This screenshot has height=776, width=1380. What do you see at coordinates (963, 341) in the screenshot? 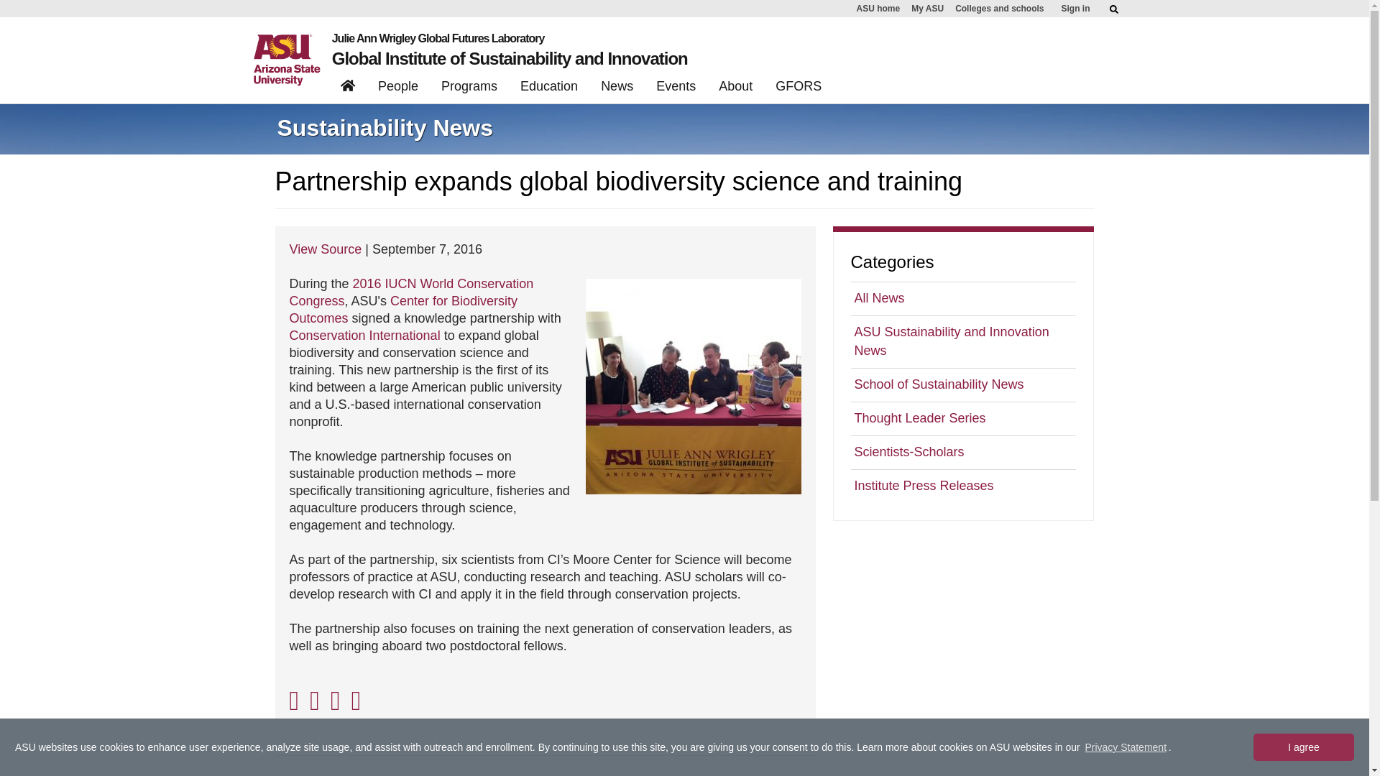
I see `ASU Sustainability and Innovation News` at bounding box center [963, 341].